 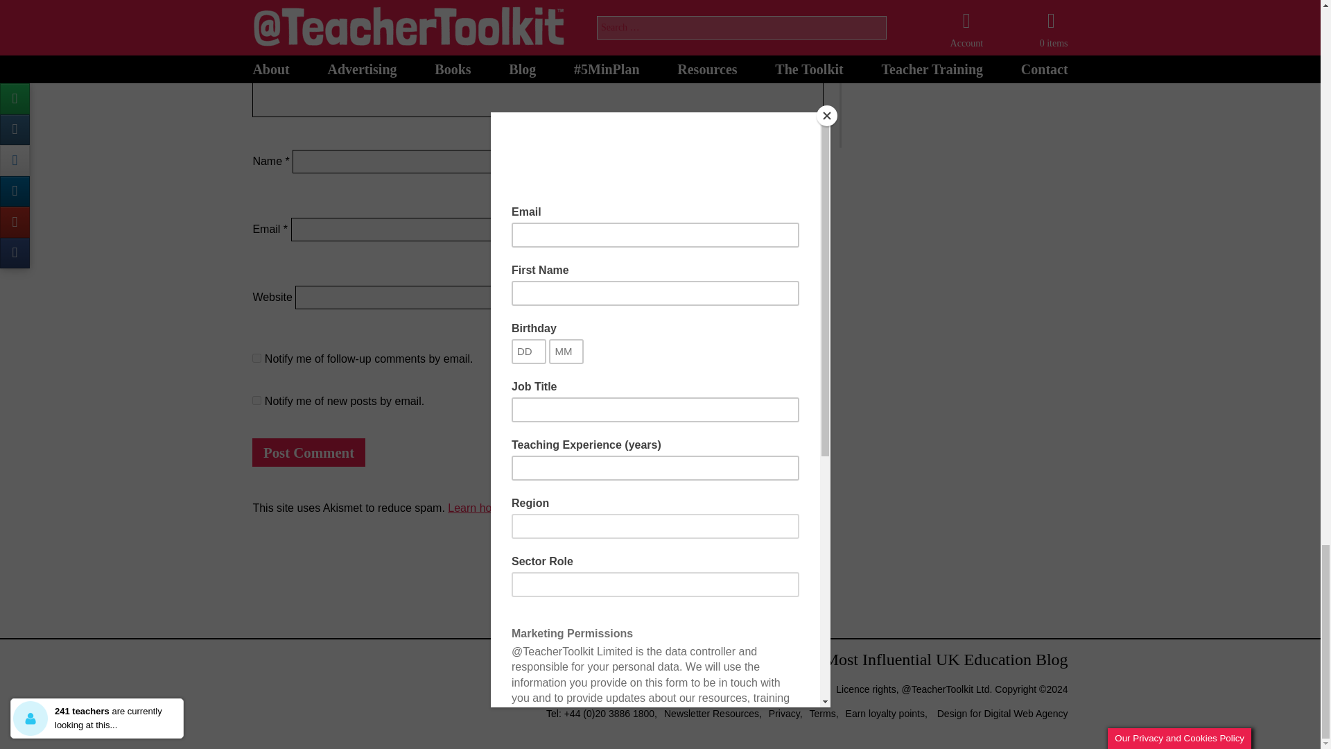 I want to click on subscribe, so click(x=256, y=358).